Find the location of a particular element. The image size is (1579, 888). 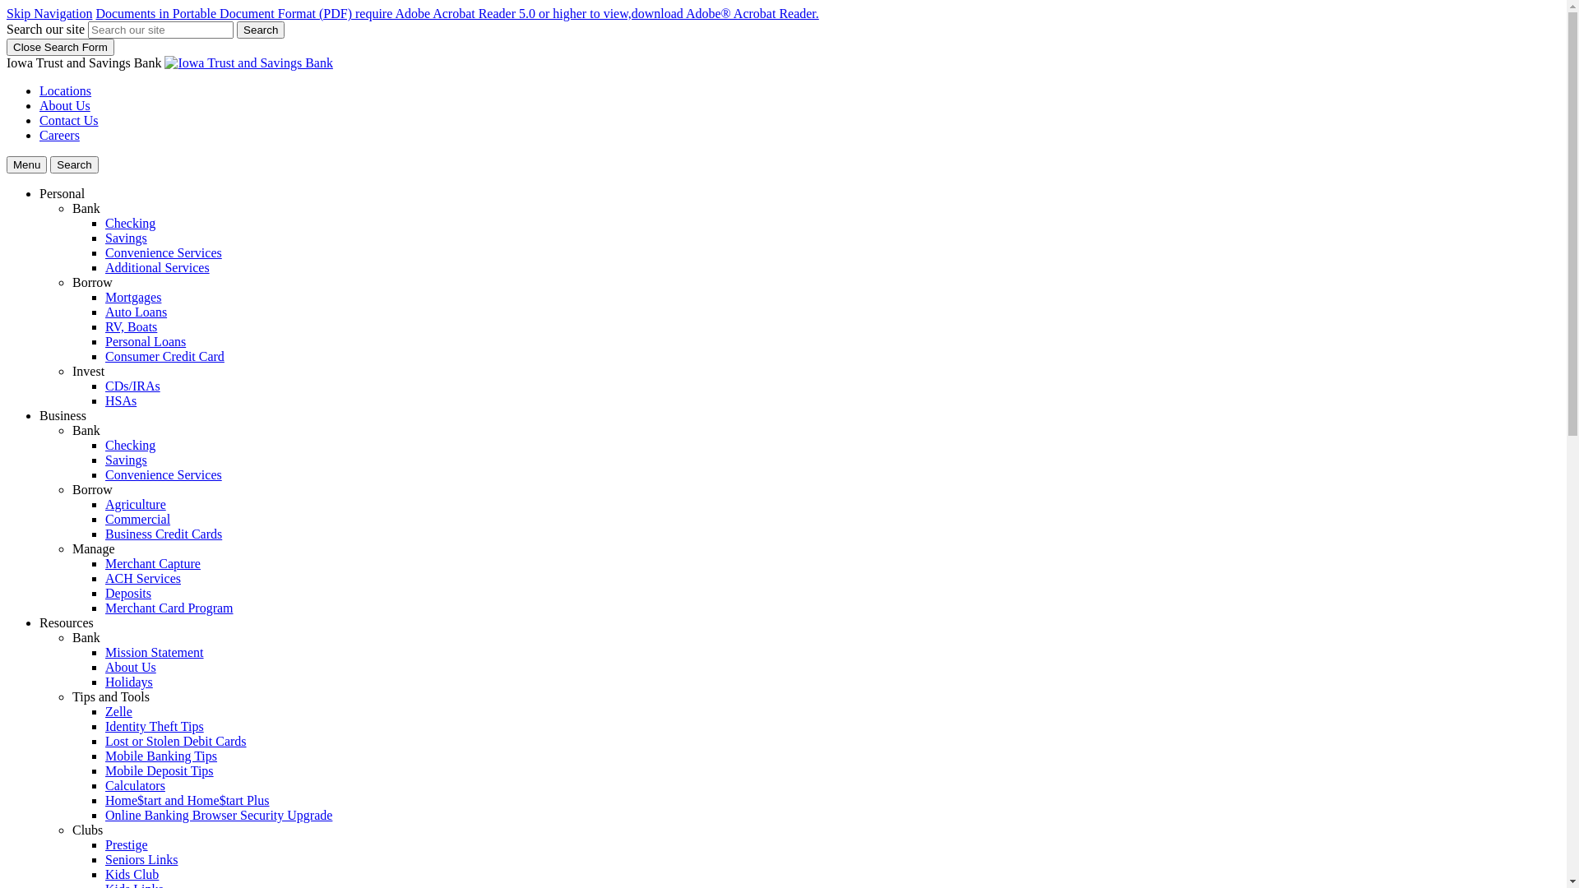

Prestige is located at coordinates (127, 845).